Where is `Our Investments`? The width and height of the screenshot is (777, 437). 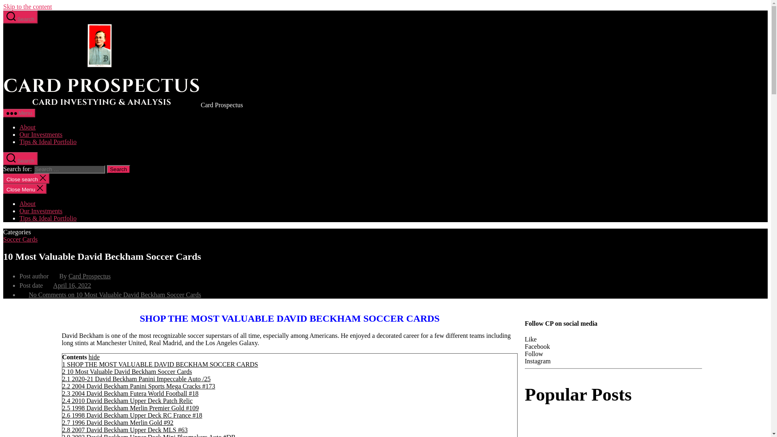 Our Investments is located at coordinates (40, 134).